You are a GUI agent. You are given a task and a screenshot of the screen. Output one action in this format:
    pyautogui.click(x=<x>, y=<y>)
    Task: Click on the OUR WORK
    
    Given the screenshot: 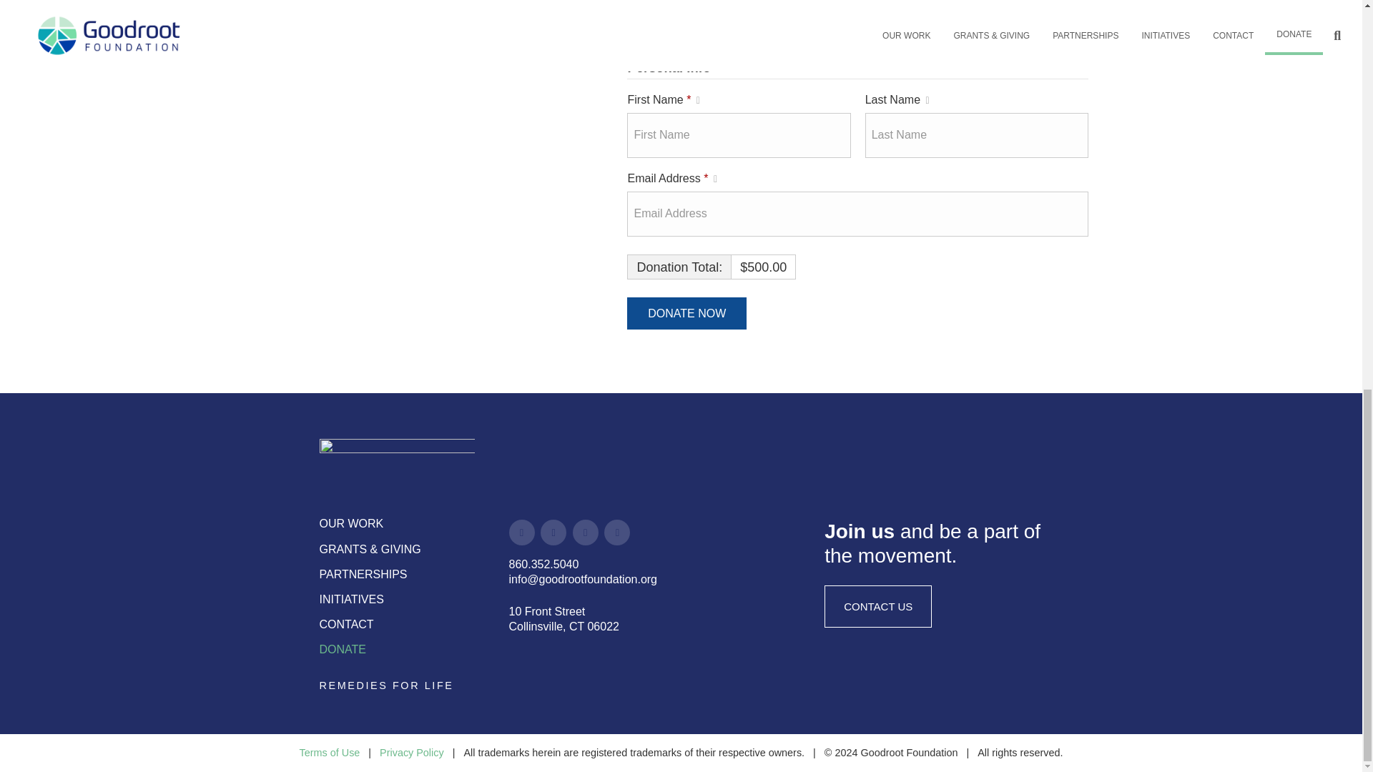 What is the action you would take?
    pyautogui.click(x=350, y=523)
    